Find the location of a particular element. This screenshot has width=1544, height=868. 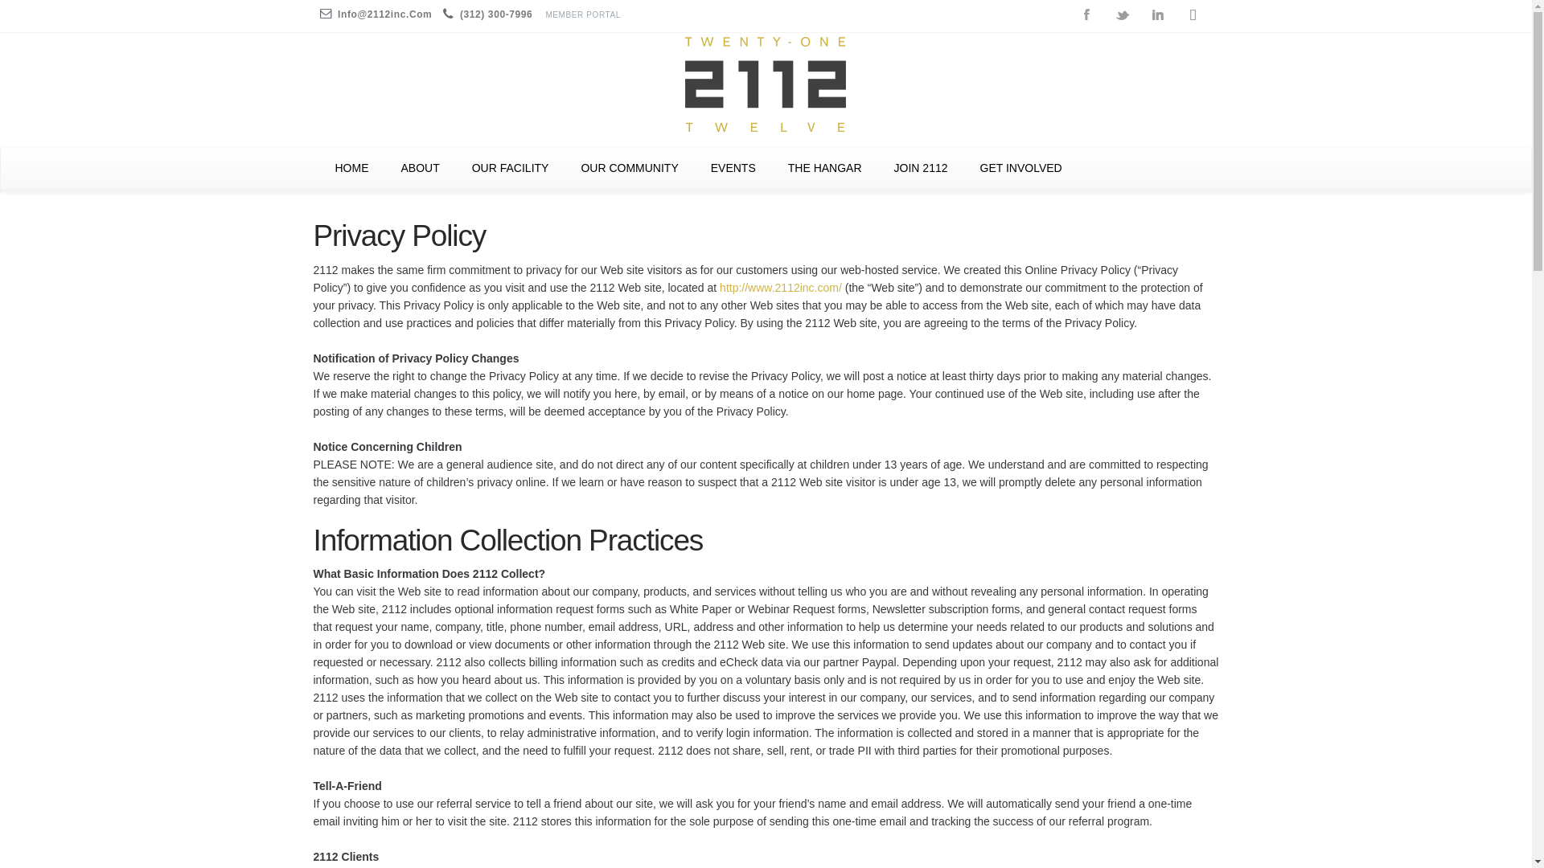

HOME is located at coordinates (351, 168).